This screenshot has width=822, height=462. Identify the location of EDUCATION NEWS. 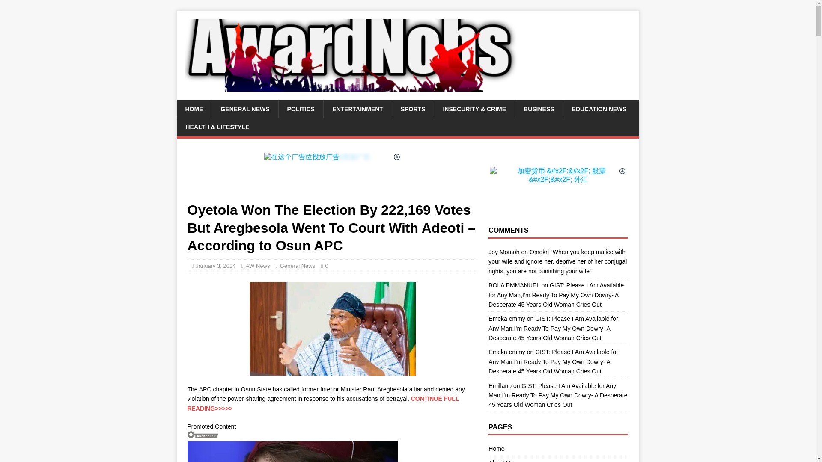
(599, 109).